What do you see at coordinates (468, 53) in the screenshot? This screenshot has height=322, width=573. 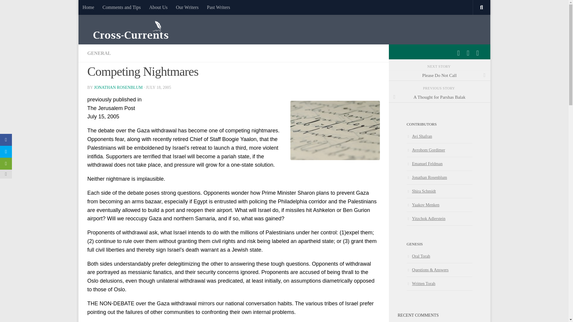 I see `Follow us on Twitter` at bounding box center [468, 53].